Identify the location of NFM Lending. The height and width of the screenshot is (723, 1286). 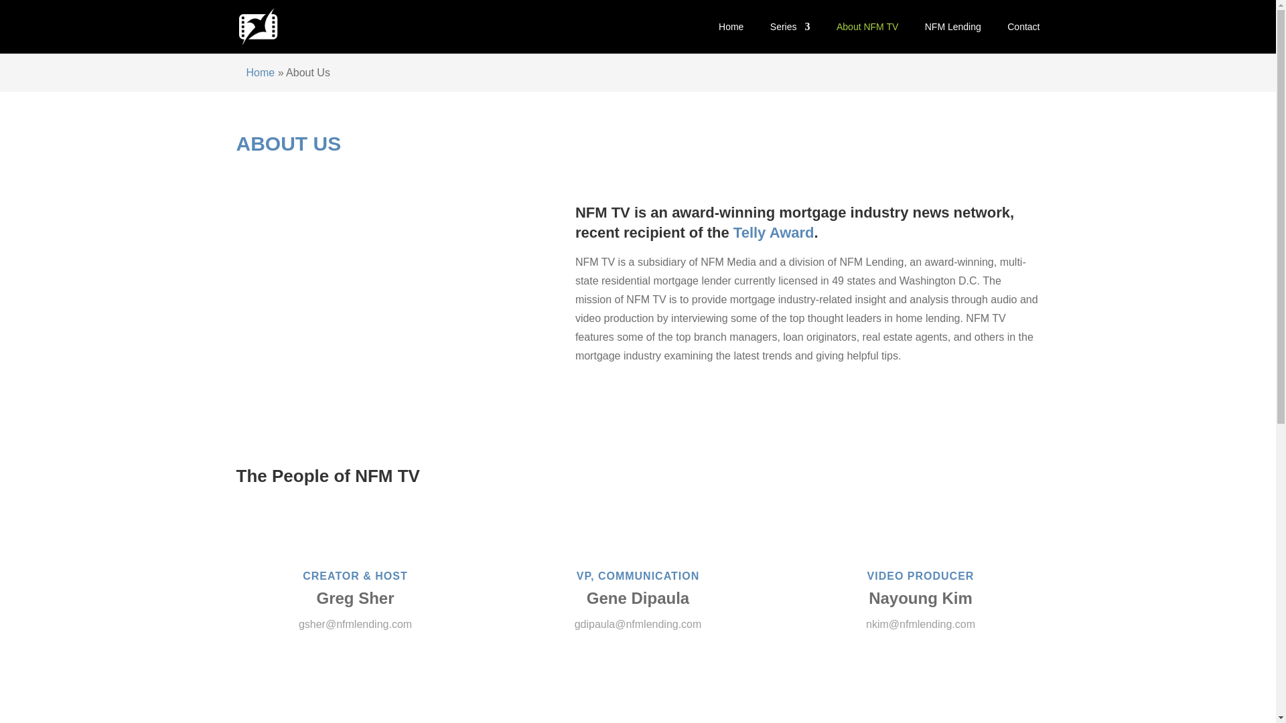
(952, 37).